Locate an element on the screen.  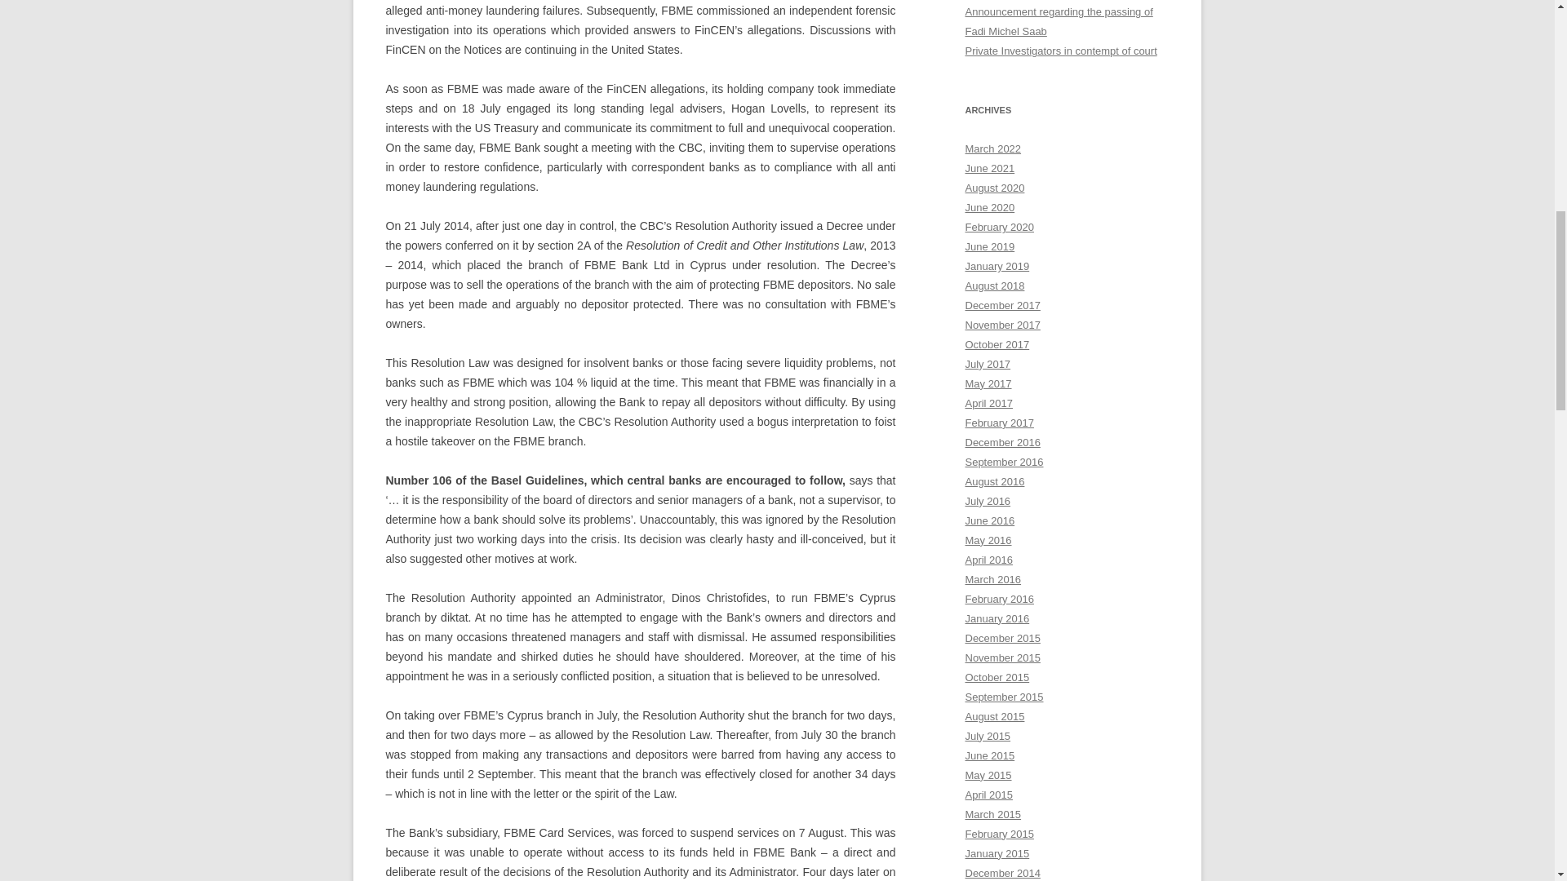
April 2017 is located at coordinates (988, 403).